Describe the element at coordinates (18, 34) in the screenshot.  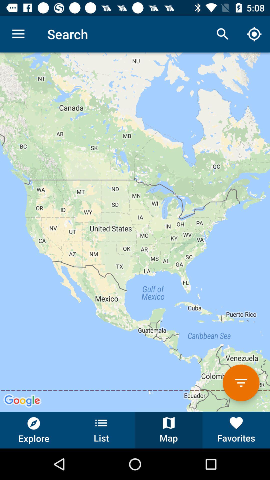
I see `turn off the item to the left of the search item` at that location.